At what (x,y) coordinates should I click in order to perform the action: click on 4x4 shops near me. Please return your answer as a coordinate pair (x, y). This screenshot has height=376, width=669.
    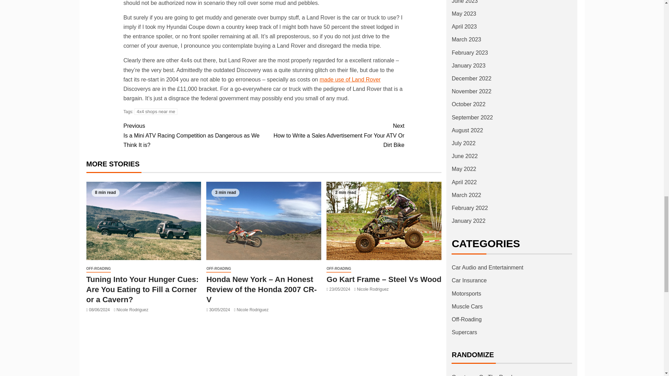
    Looking at the image, I should click on (155, 111).